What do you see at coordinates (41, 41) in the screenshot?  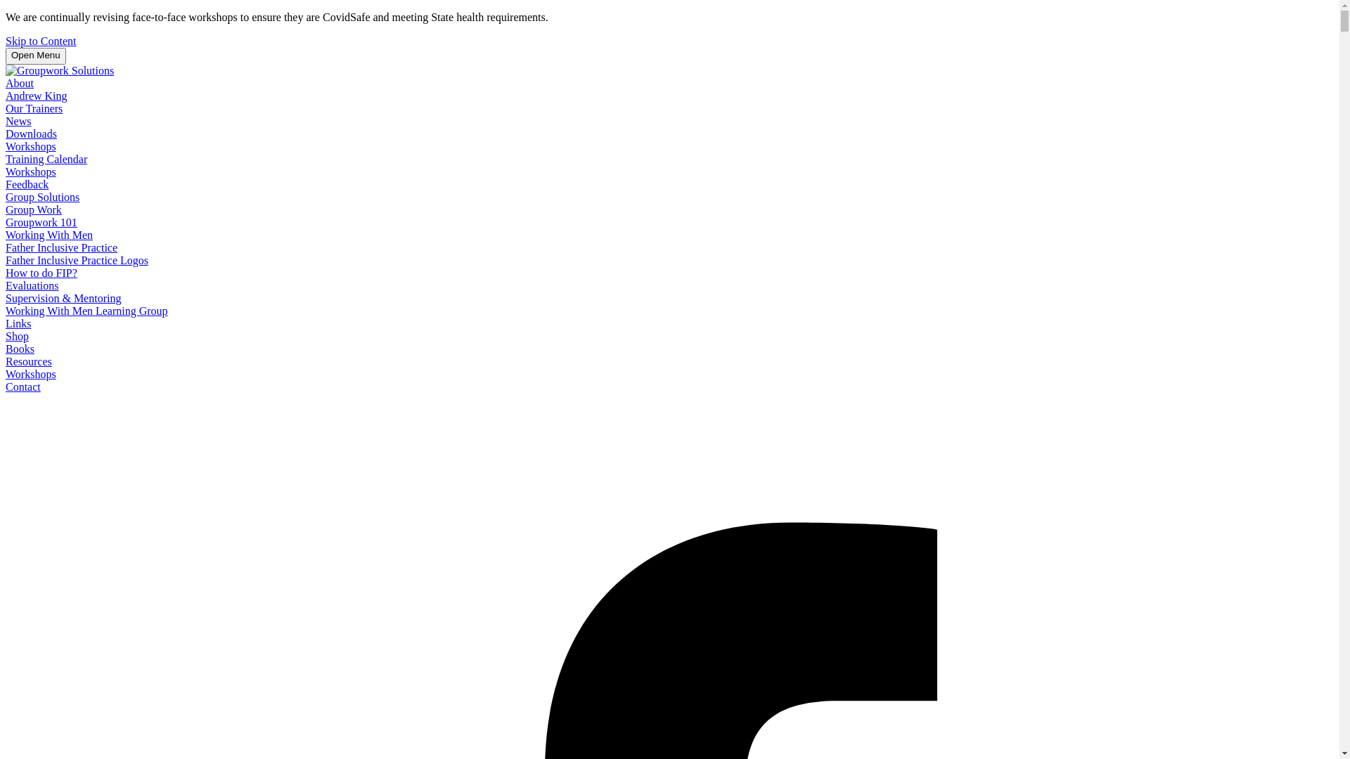 I see `Skip to Content` at bounding box center [41, 41].